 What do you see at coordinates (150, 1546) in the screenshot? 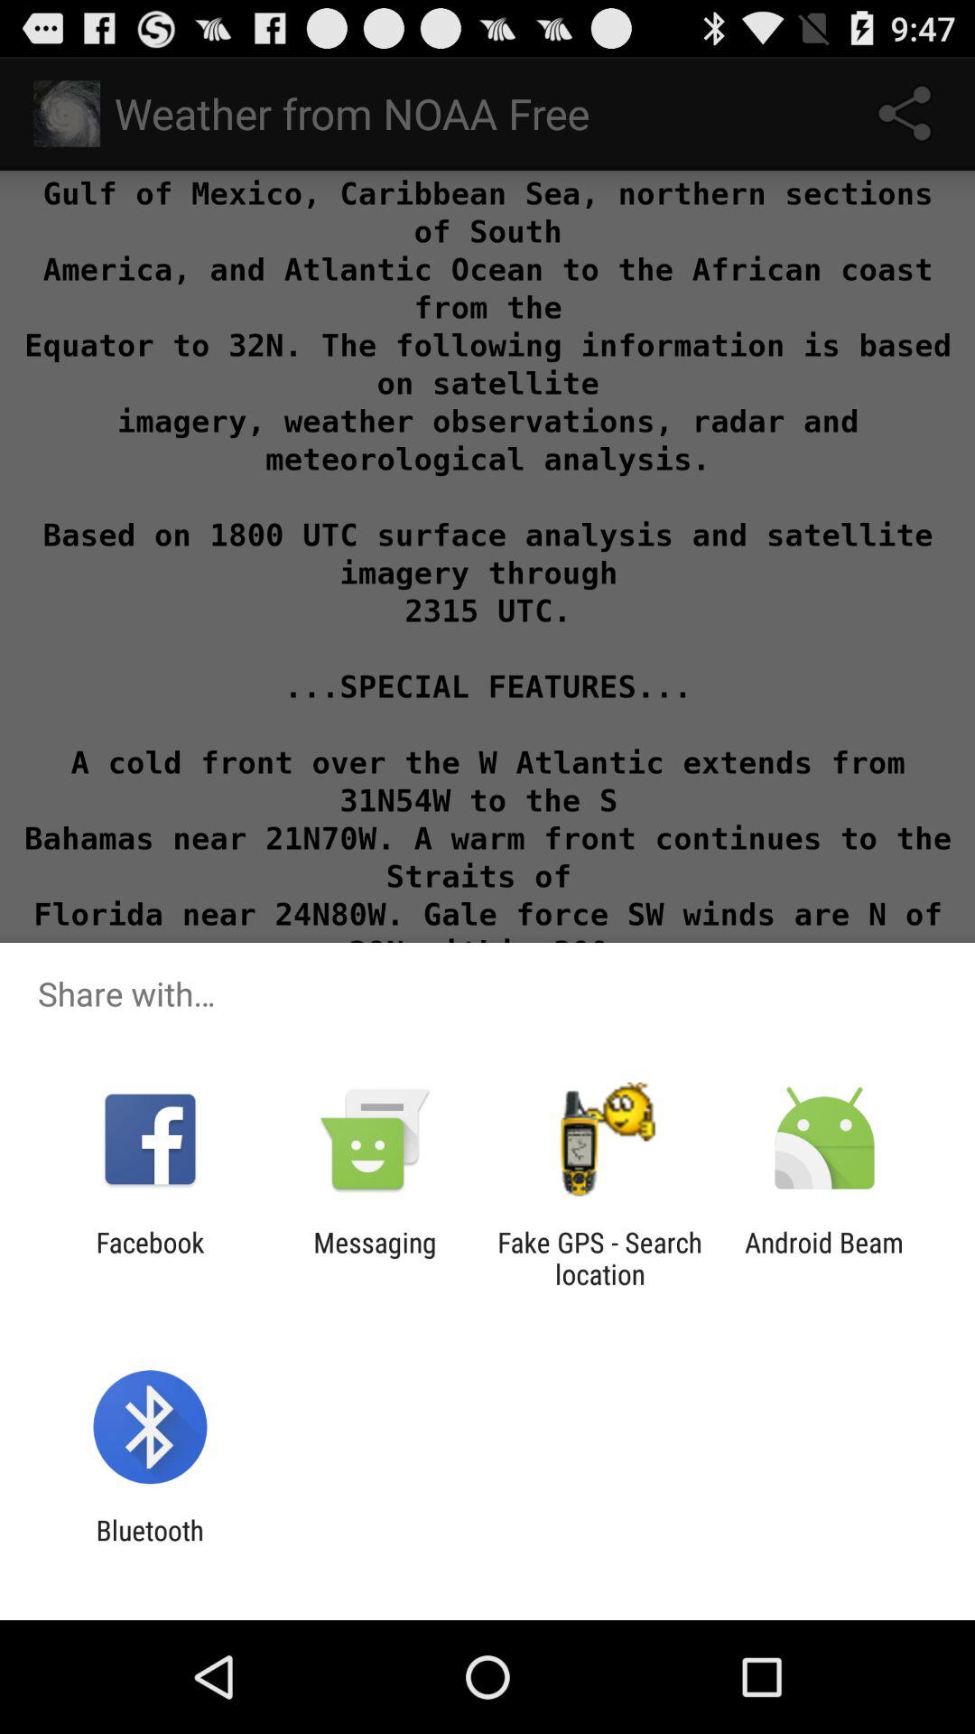
I see `launch the bluetooth app` at bounding box center [150, 1546].